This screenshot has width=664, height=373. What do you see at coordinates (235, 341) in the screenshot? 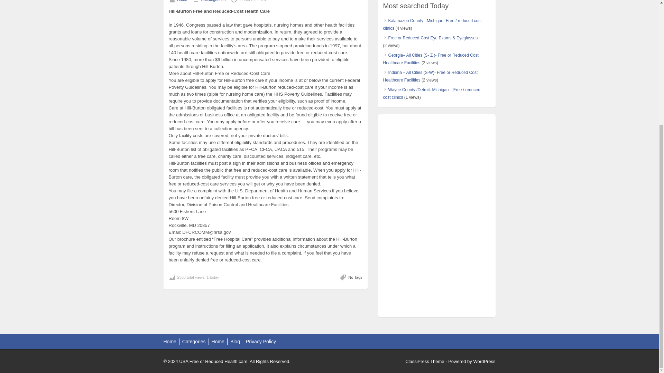
I see `Blog` at bounding box center [235, 341].